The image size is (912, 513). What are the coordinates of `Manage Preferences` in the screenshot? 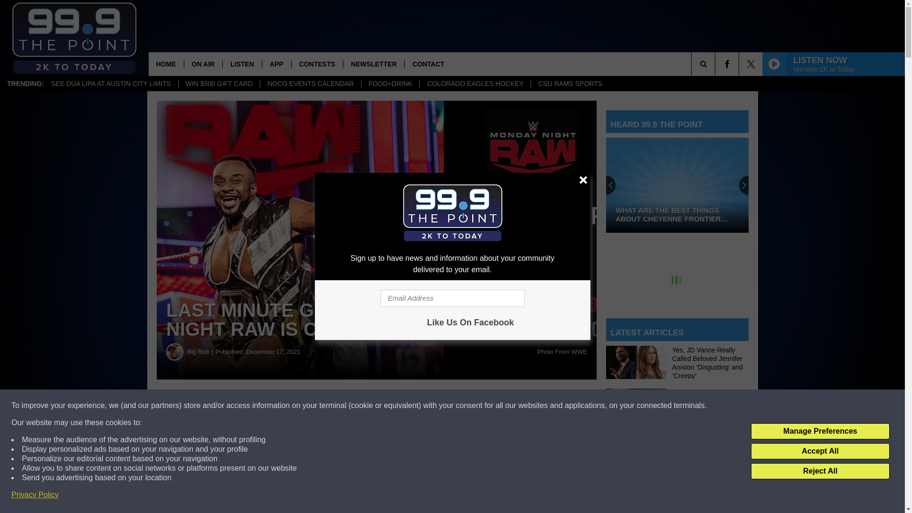 It's located at (820, 431).